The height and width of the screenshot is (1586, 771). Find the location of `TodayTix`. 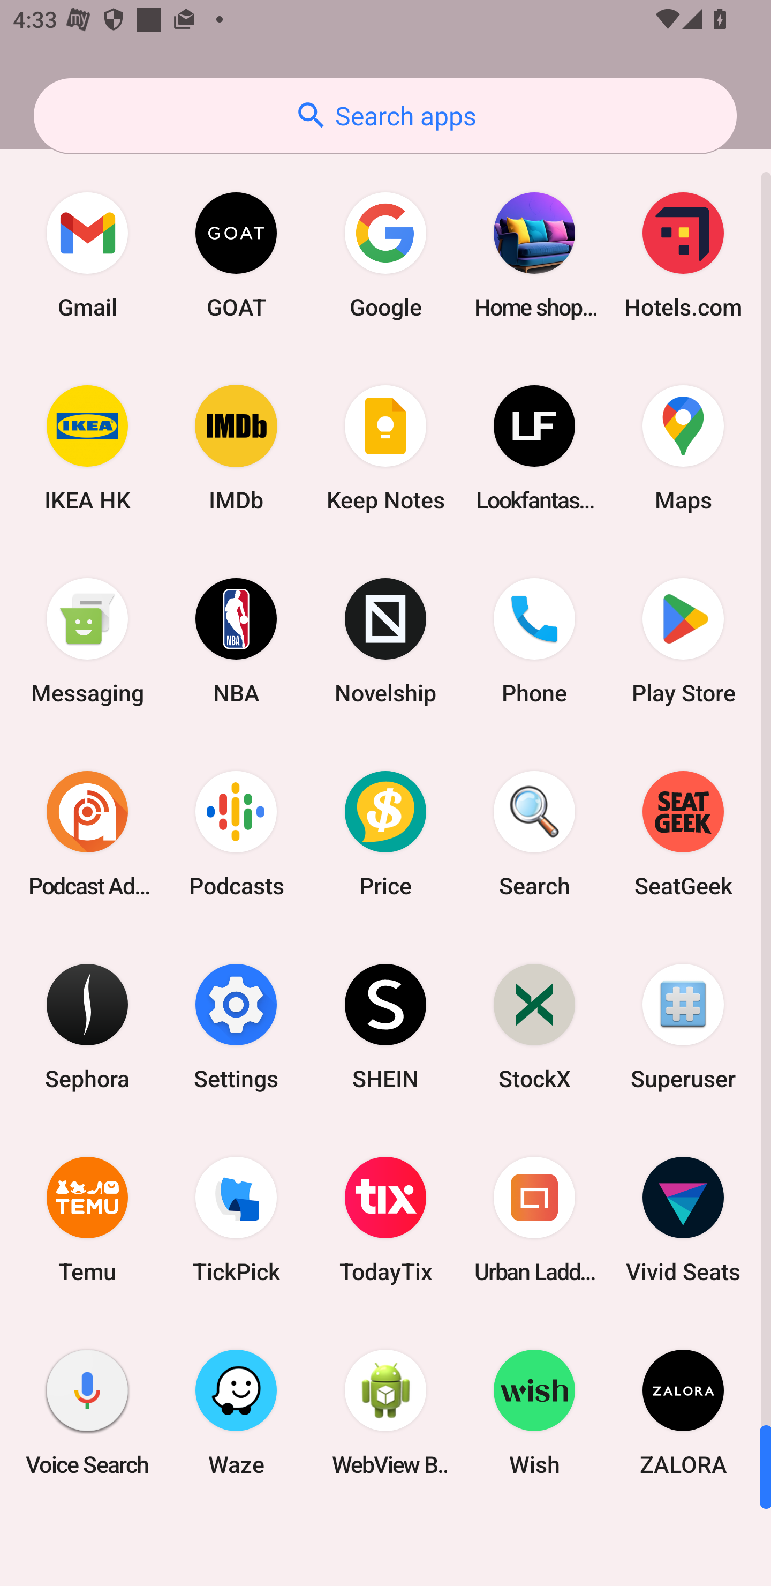

TodayTix is located at coordinates (385, 1220).